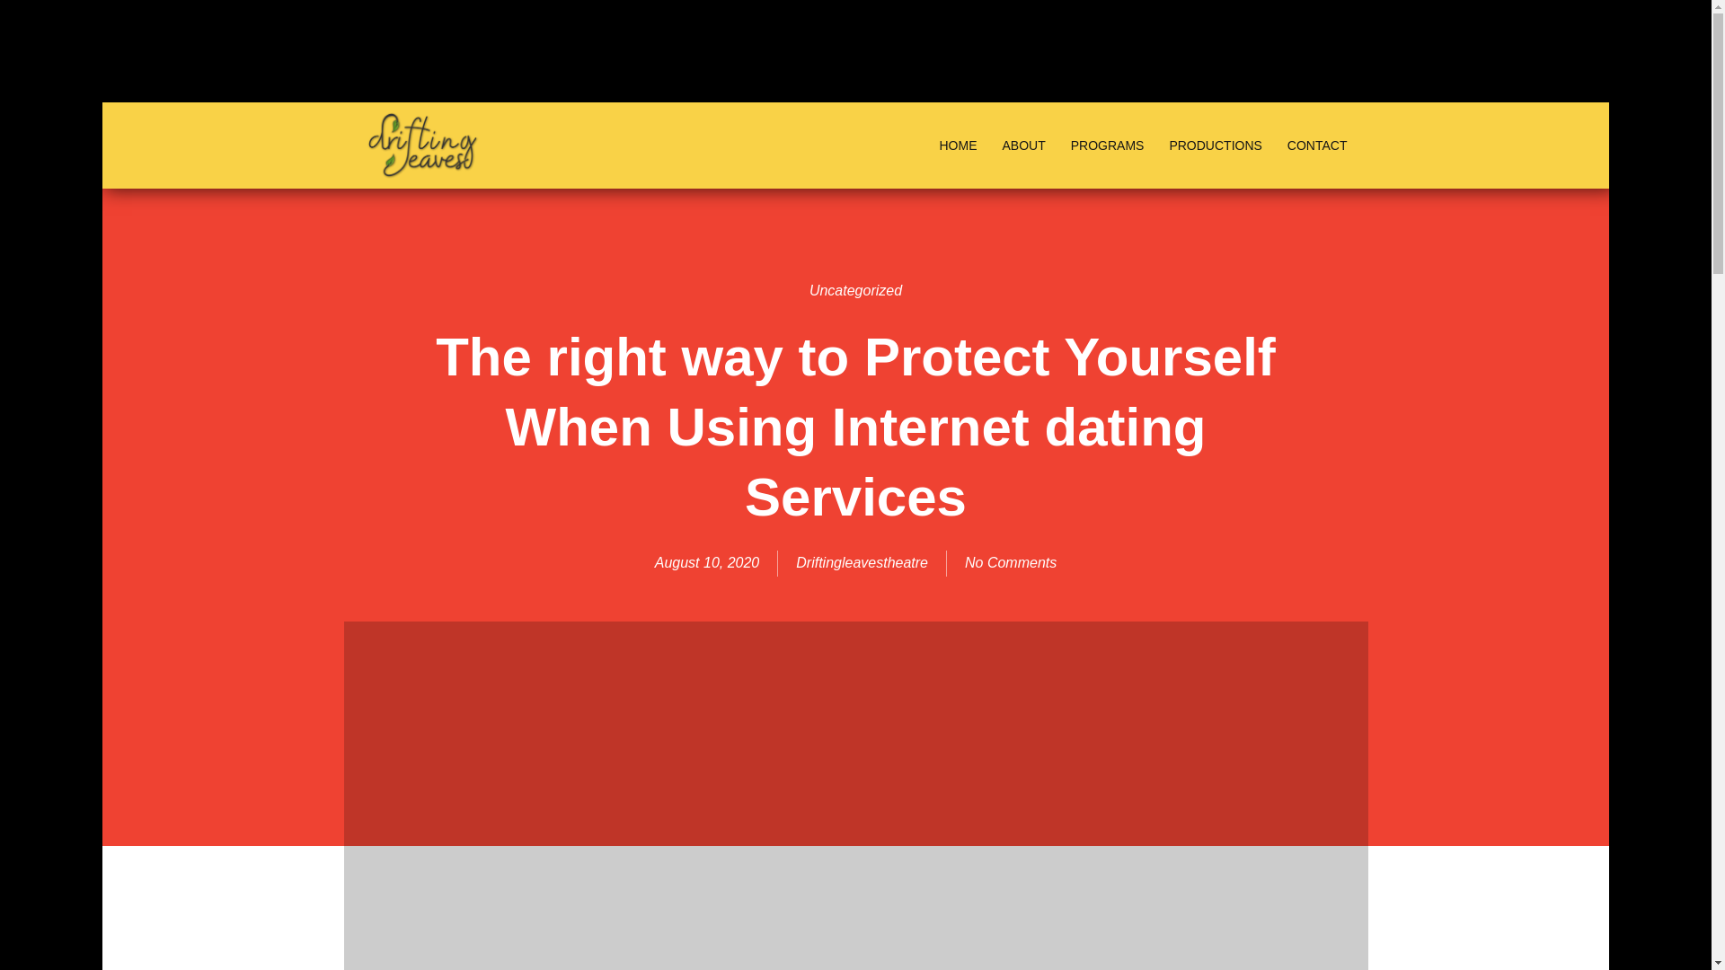 The height and width of the screenshot is (970, 1725). I want to click on Uncategorized, so click(855, 290).